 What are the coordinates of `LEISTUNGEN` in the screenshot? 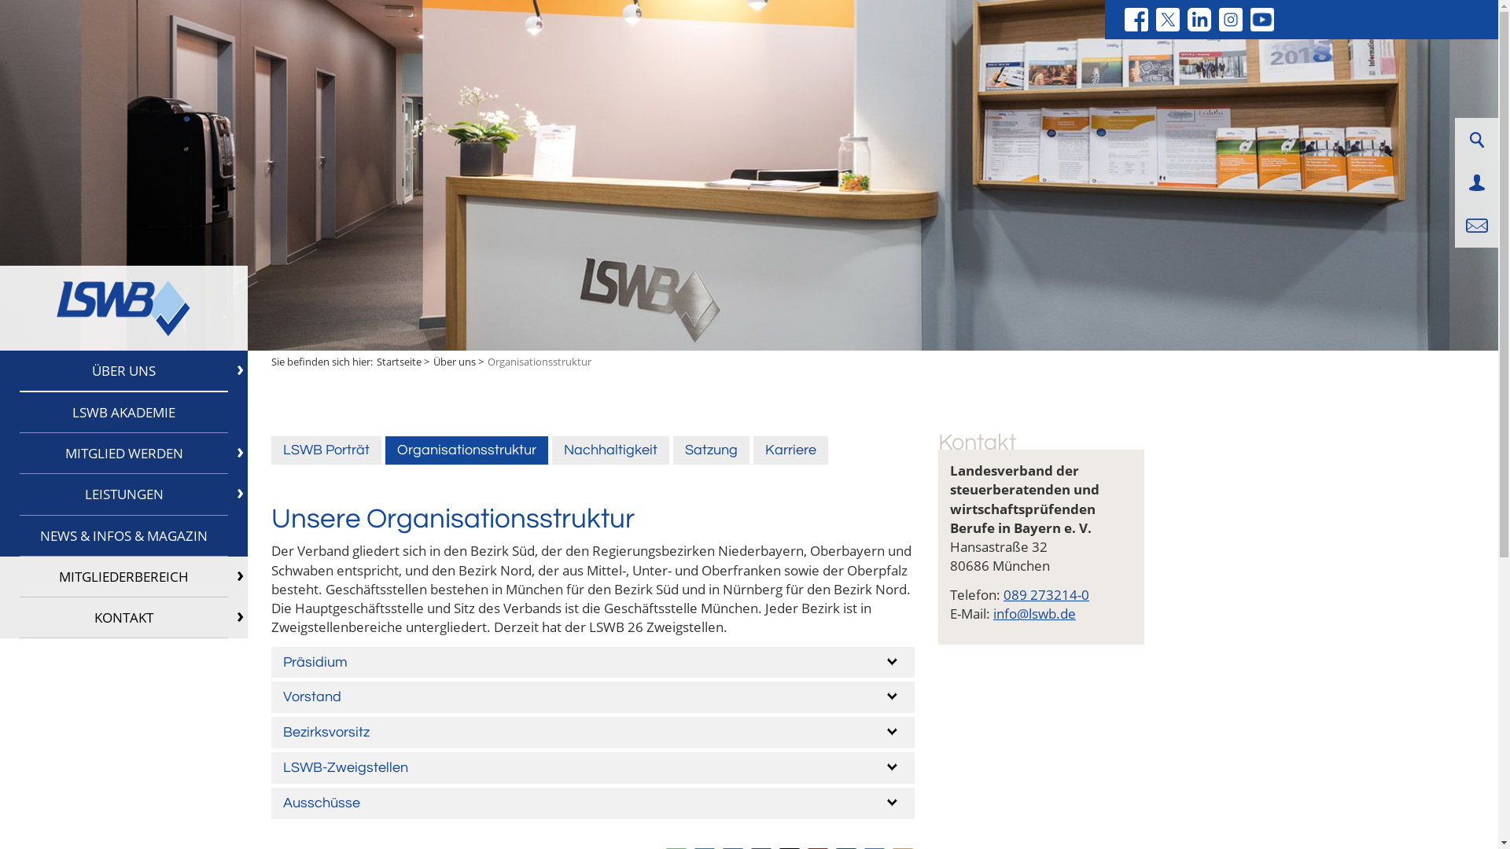 It's located at (124, 494).